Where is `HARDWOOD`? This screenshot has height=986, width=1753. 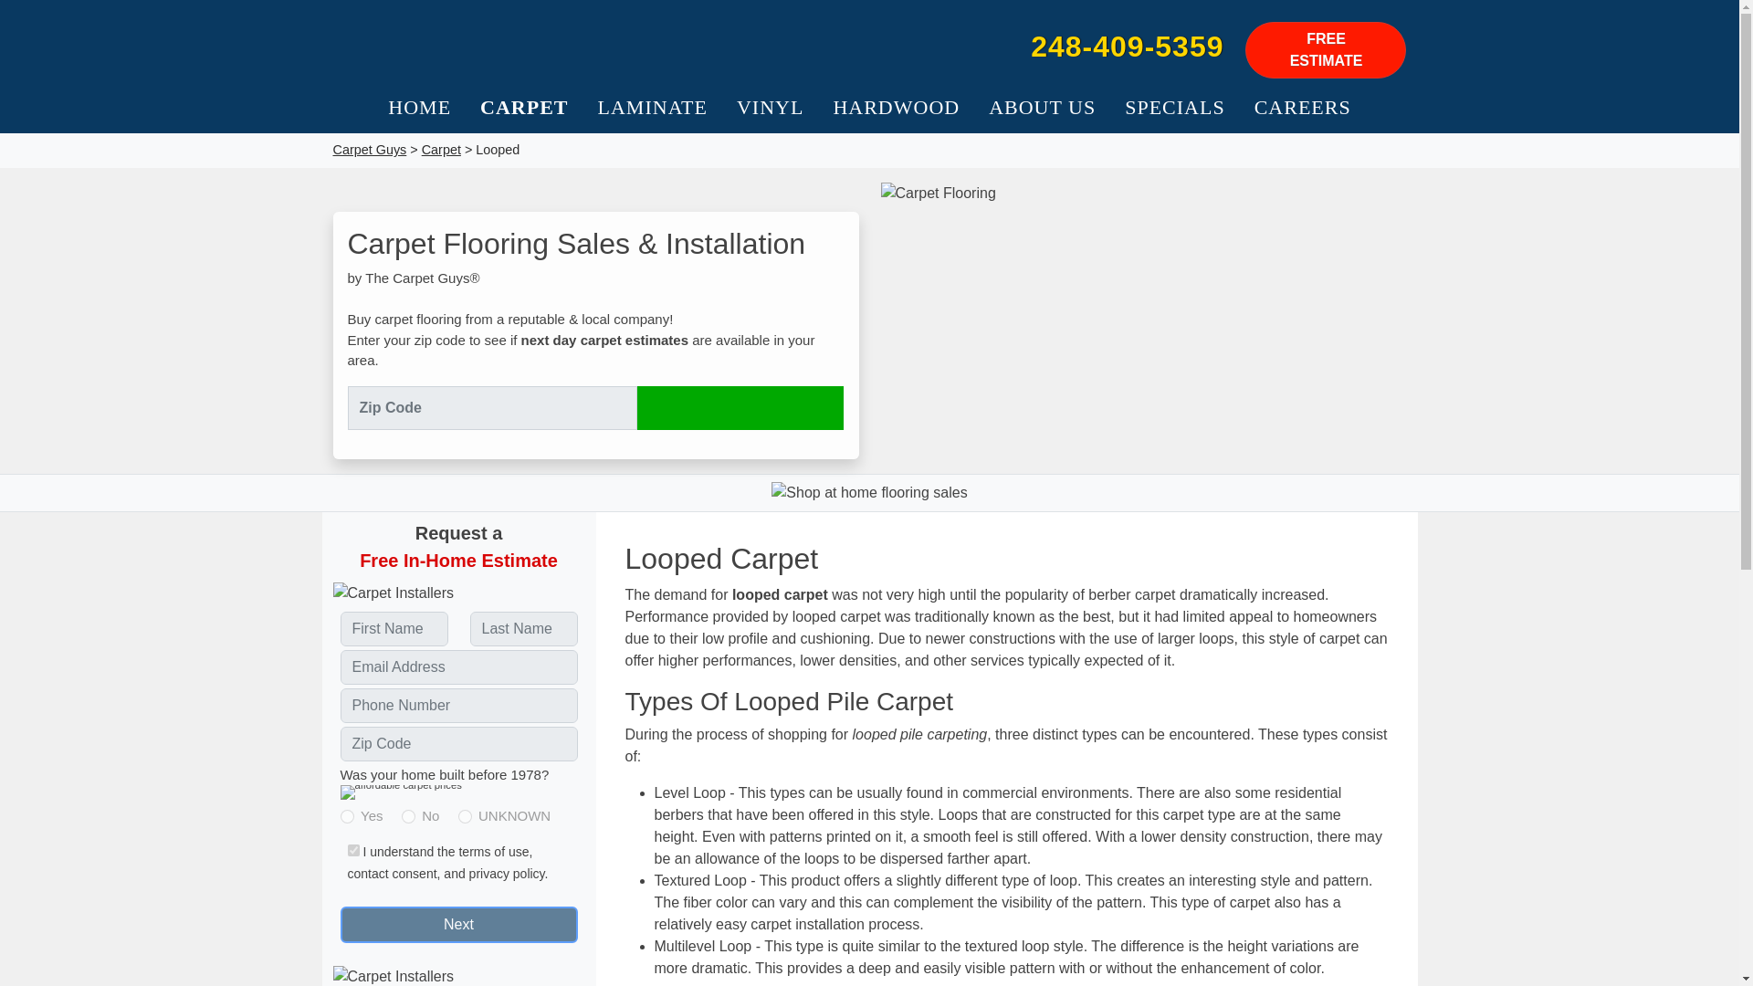 HARDWOOD is located at coordinates (897, 108).